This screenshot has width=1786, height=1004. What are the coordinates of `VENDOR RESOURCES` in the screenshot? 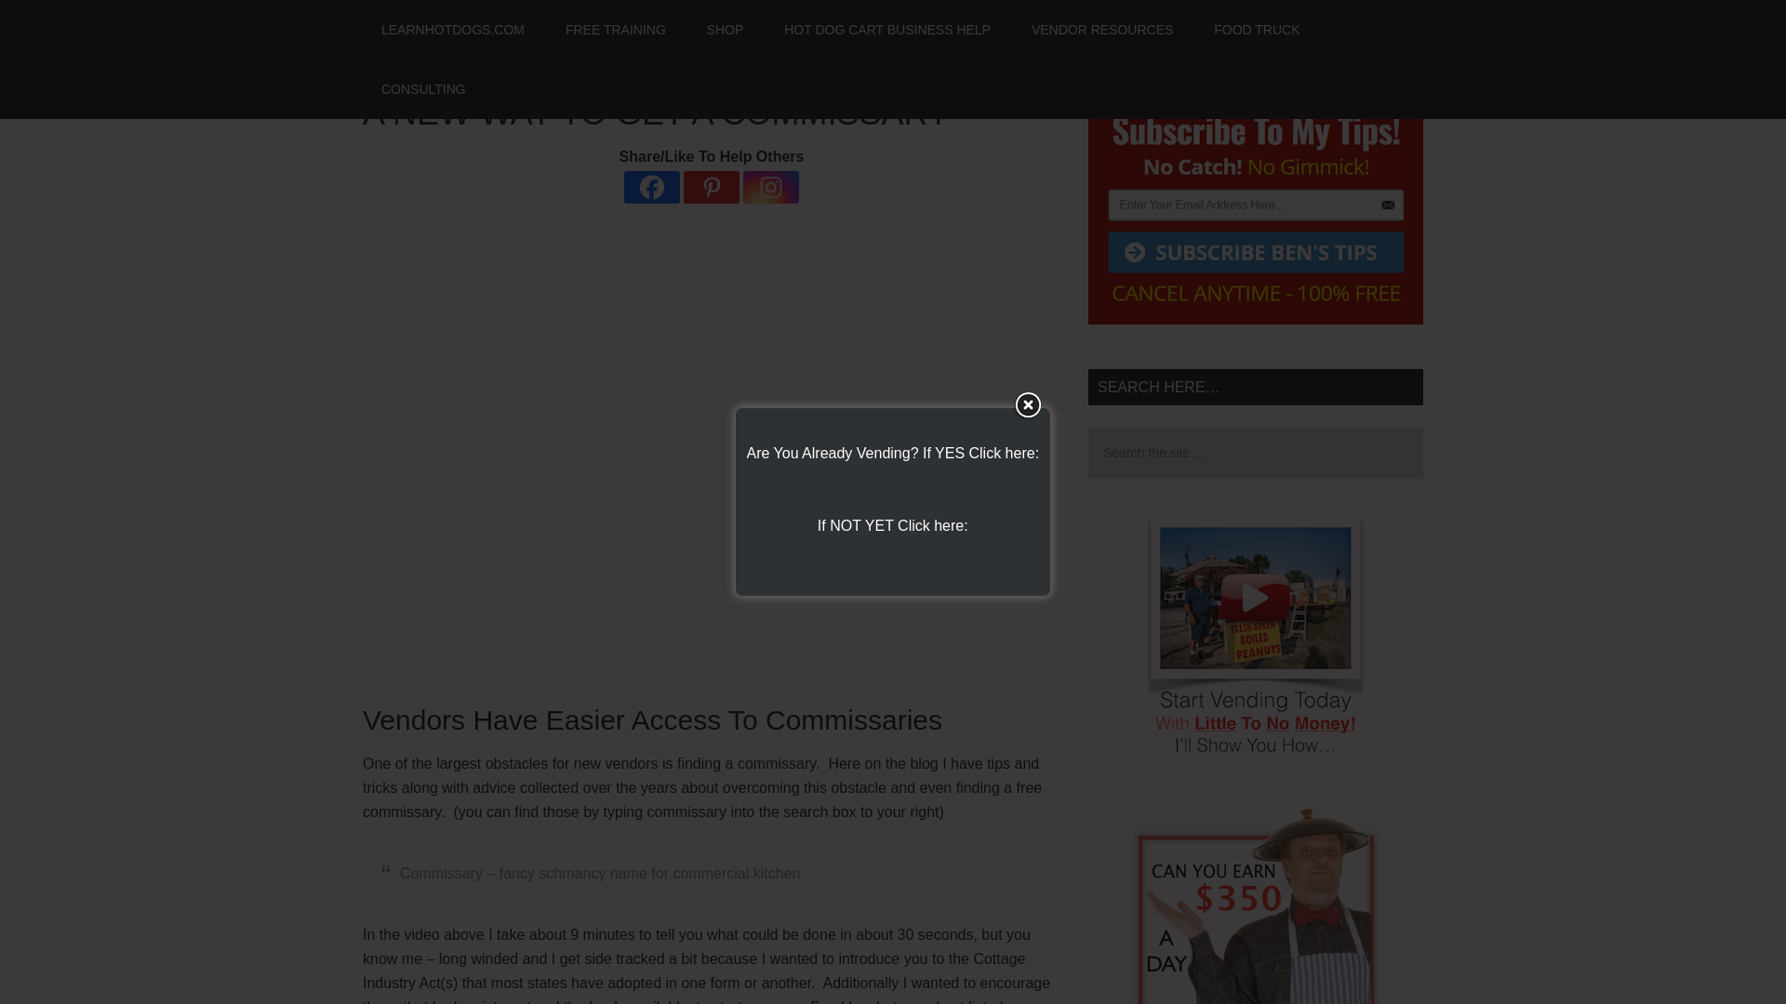 It's located at (1101, 30).